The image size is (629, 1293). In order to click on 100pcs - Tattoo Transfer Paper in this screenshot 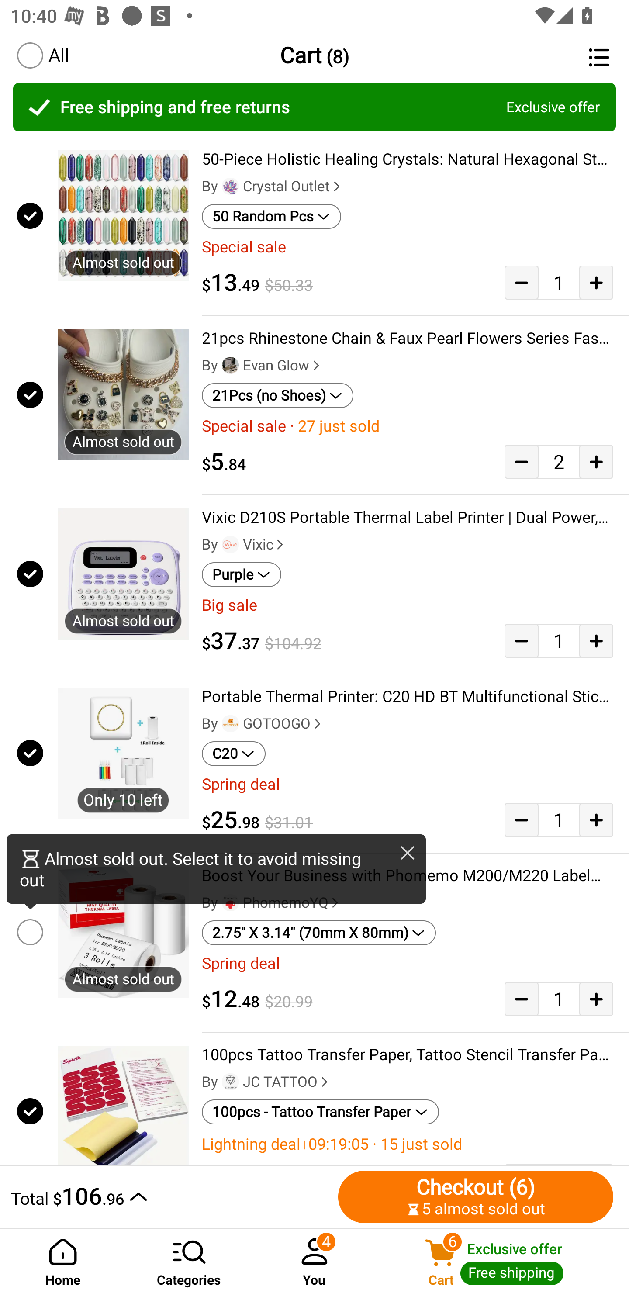, I will do `click(321, 1112)`.